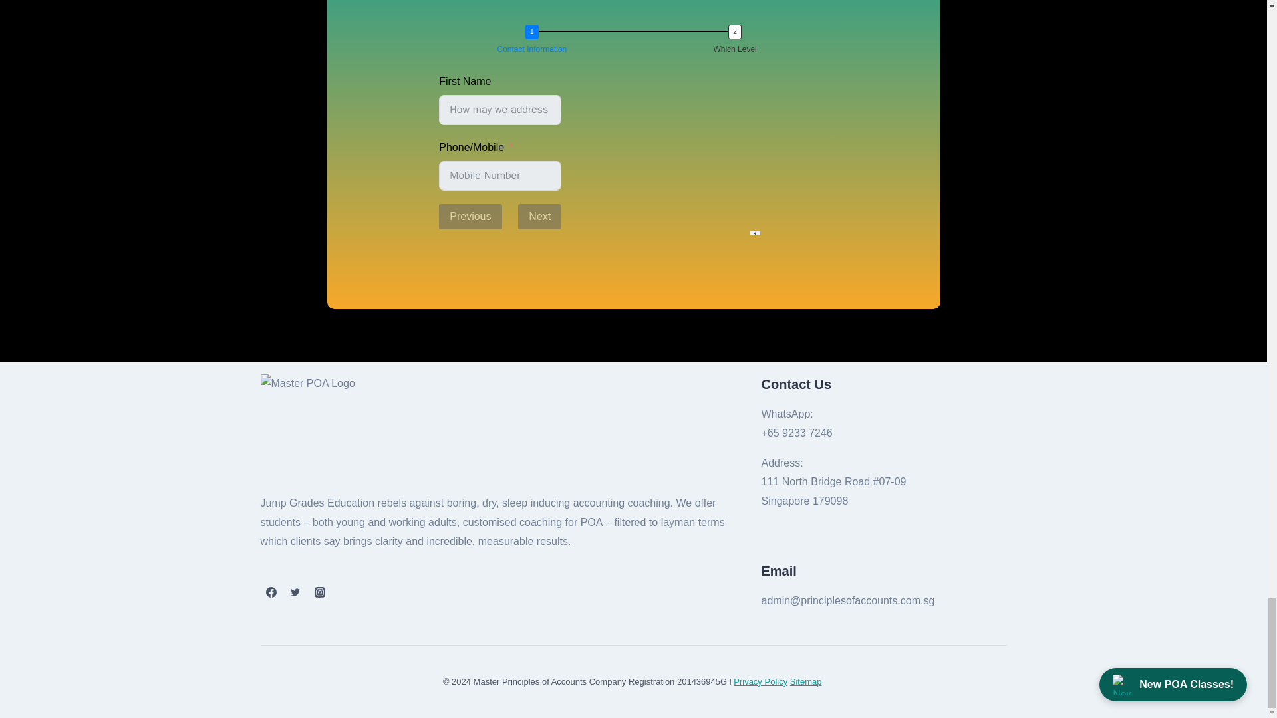 Image resolution: width=1277 pixels, height=718 pixels. Describe the element at coordinates (443, 427) in the screenshot. I see `Unsure - please advise` at that location.